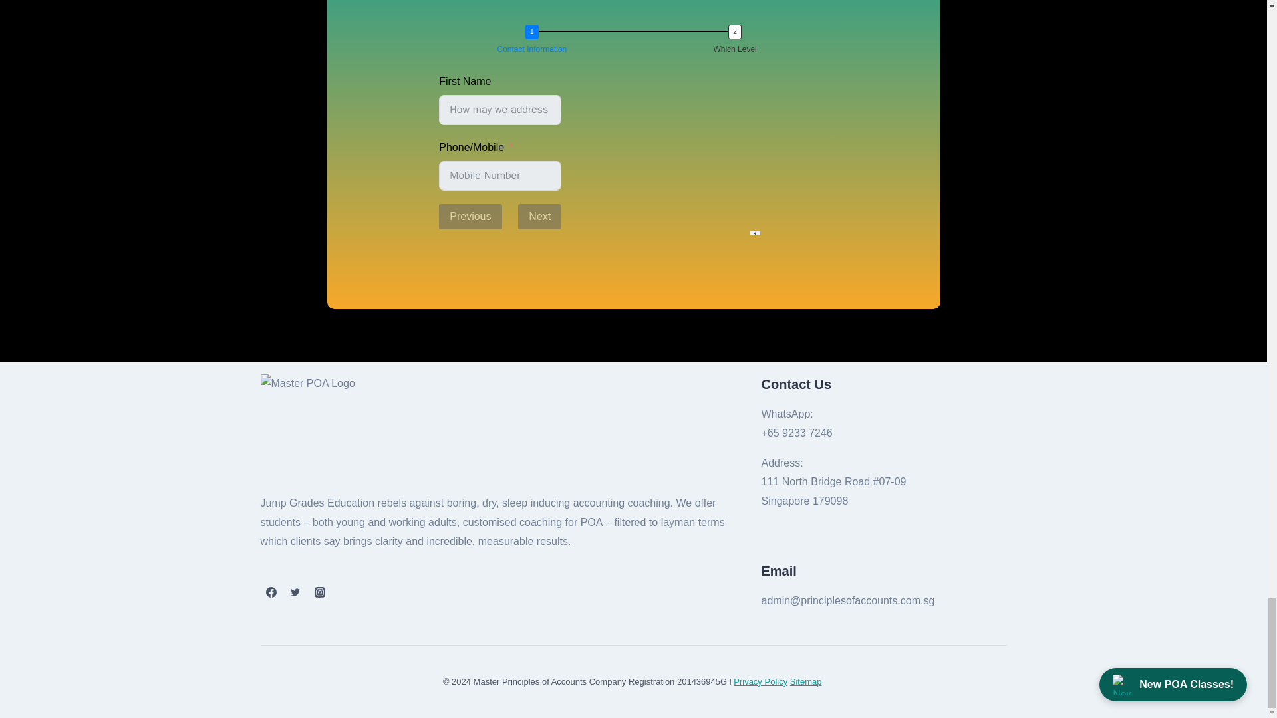 Image resolution: width=1277 pixels, height=718 pixels. Describe the element at coordinates (443, 427) in the screenshot. I see `Unsure - please advise` at that location.